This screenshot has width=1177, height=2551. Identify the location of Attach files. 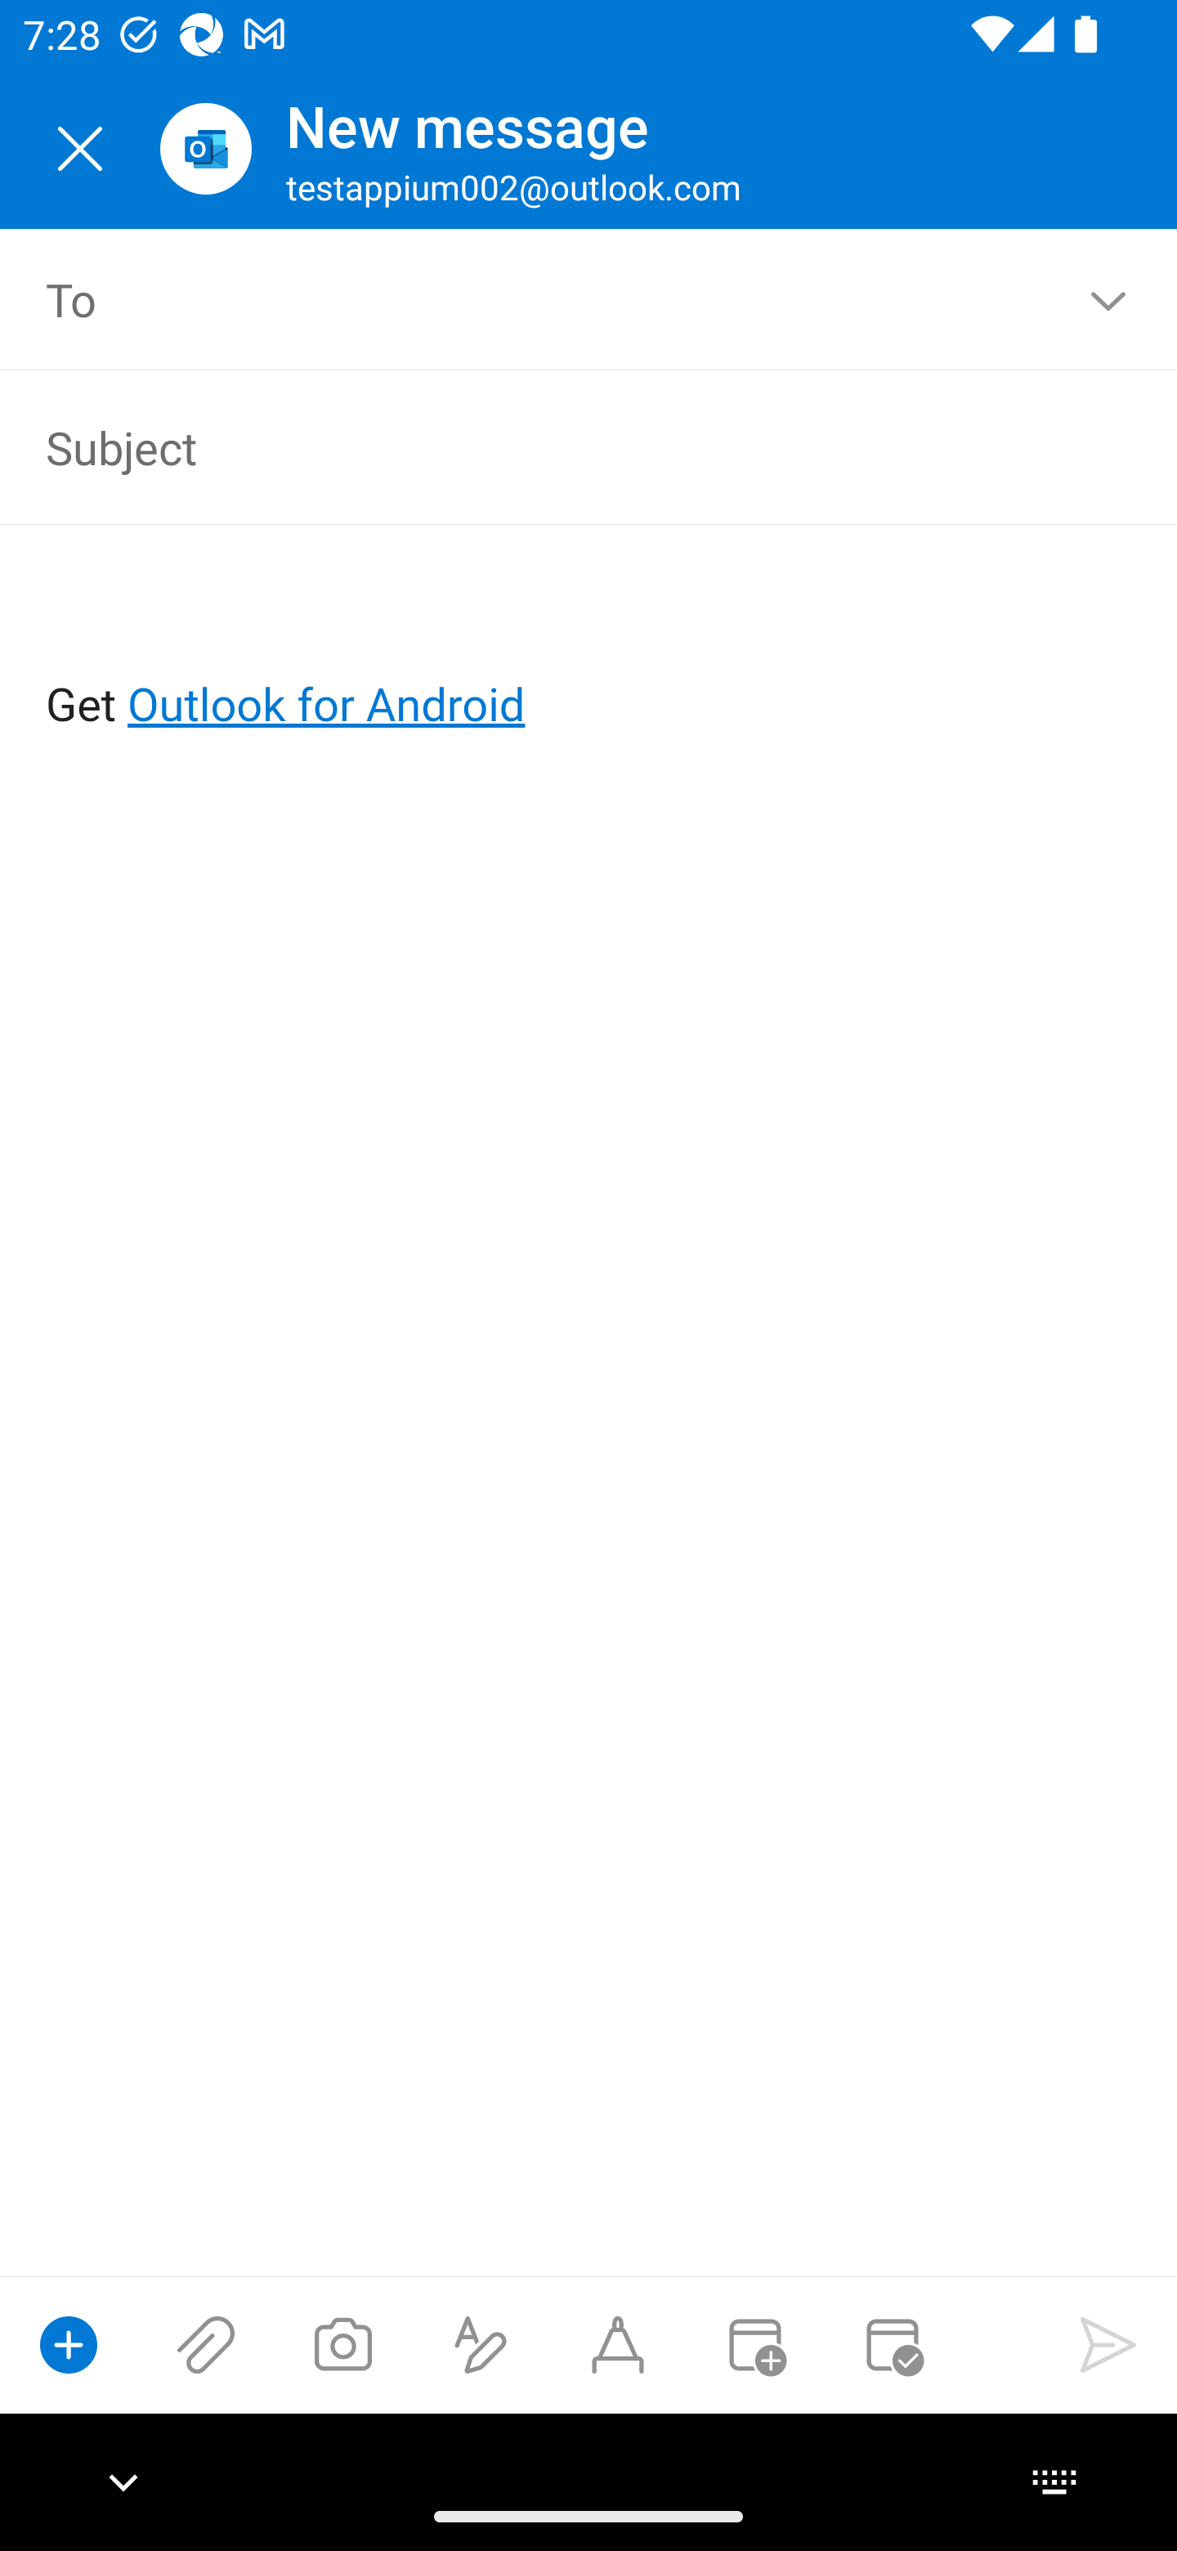
(206, 2344).